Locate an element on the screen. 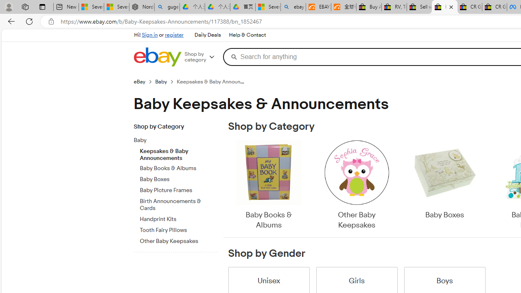  RV, Trailer & Camper Steps & Ladders for sale | eBay is located at coordinates (394, 7).